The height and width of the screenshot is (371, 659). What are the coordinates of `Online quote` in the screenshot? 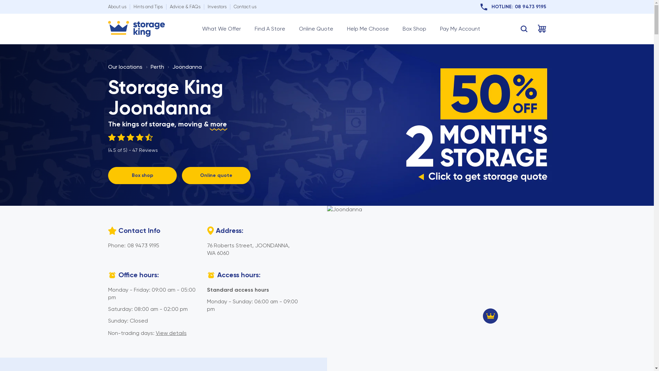 It's located at (216, 176).